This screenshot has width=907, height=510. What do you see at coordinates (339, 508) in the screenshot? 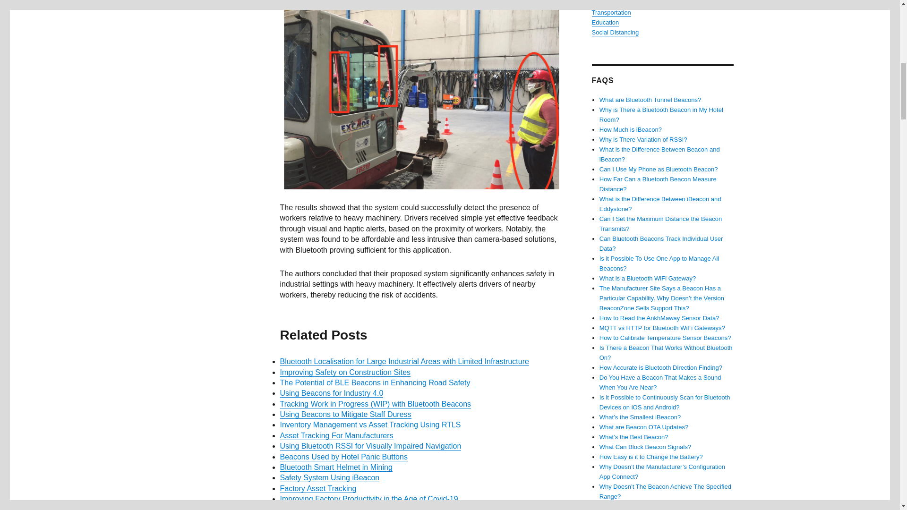
I see `System for Searching Factory Stock` at bounding box center [339, 508].